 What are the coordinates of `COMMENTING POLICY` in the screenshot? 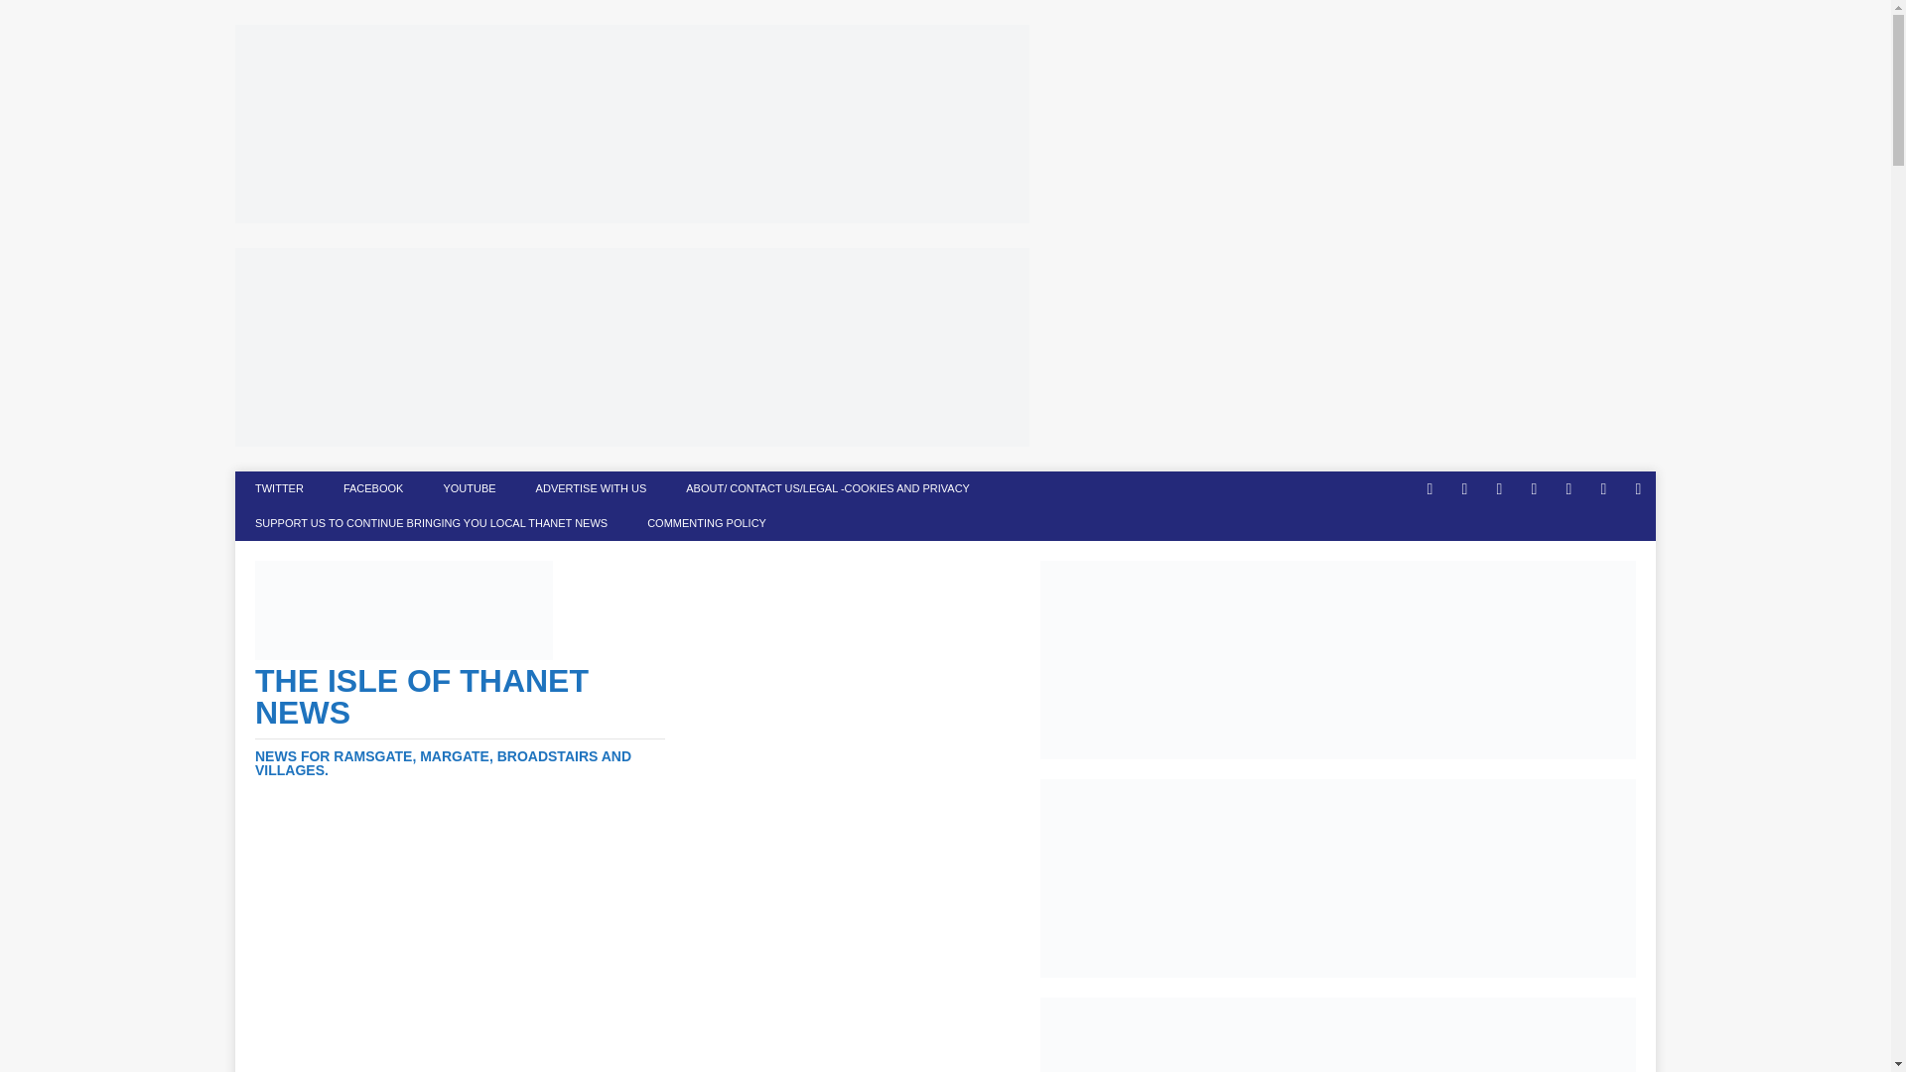 It's located at (706, 523).